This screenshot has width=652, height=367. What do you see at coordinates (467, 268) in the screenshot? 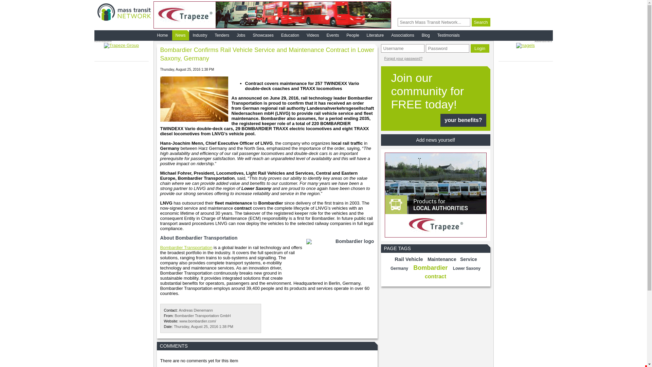
I see `Lower Saxony` at bounding box center [467, 268].